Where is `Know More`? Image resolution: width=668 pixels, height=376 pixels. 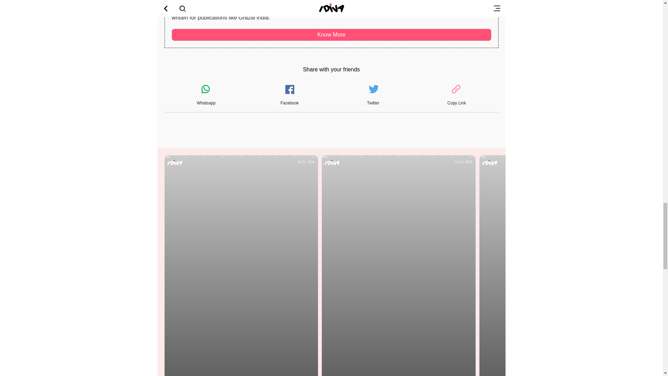 Know More is located at coordinates (331, 35).